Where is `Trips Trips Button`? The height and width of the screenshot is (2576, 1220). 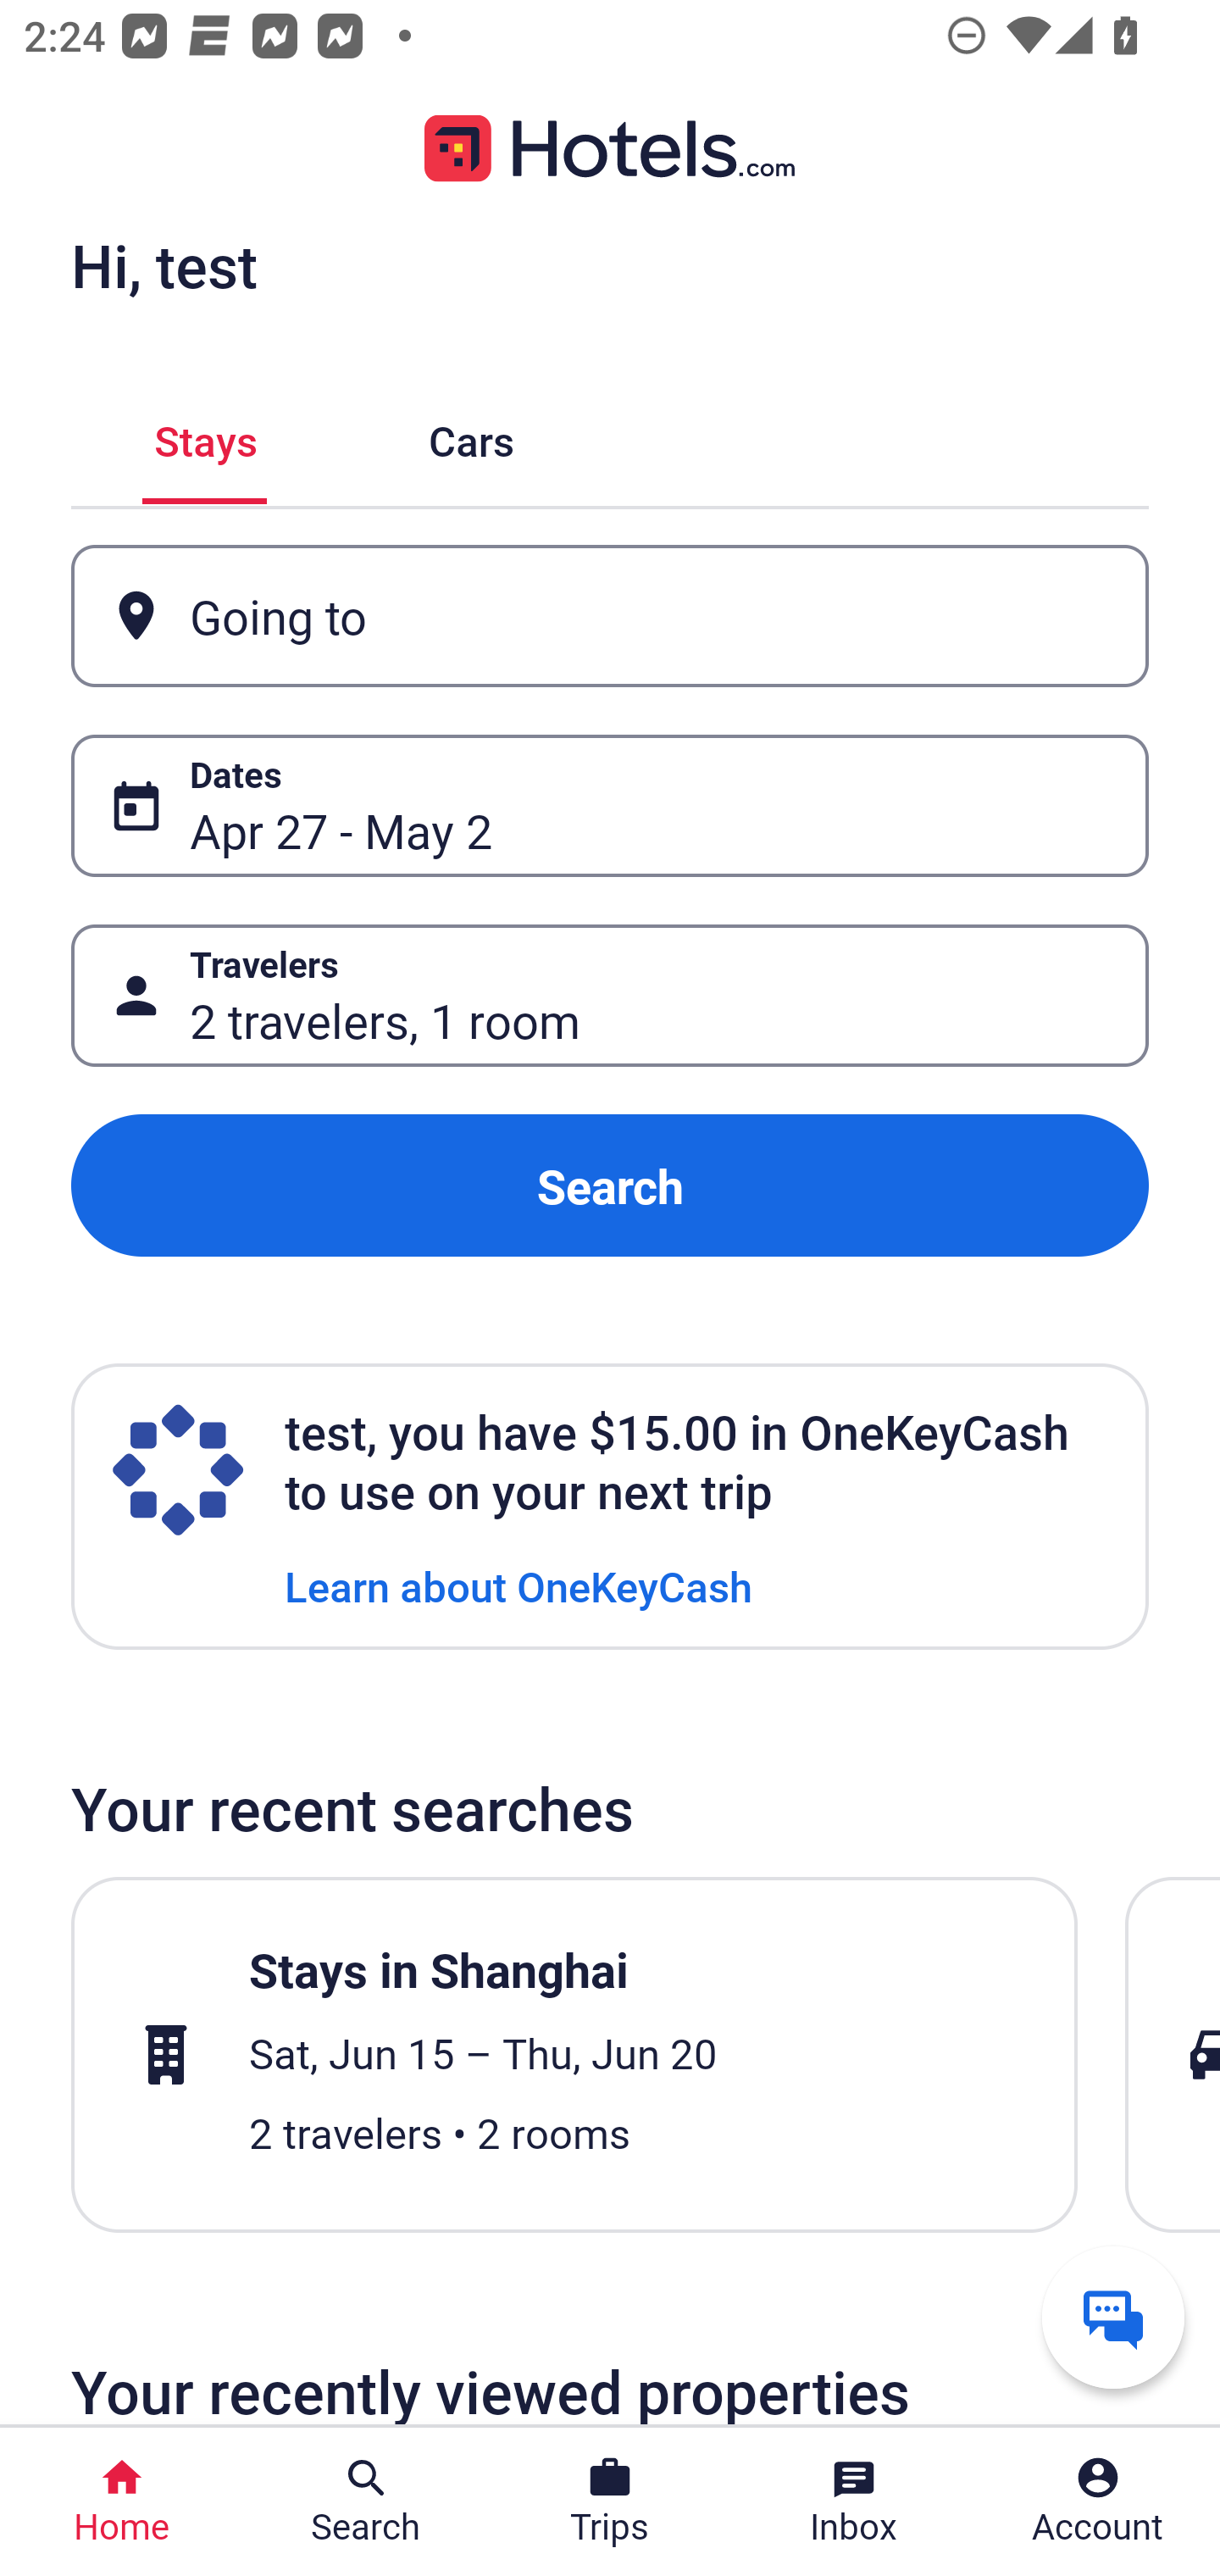
Trips Trips Button is located at coordinates (610, 2501).